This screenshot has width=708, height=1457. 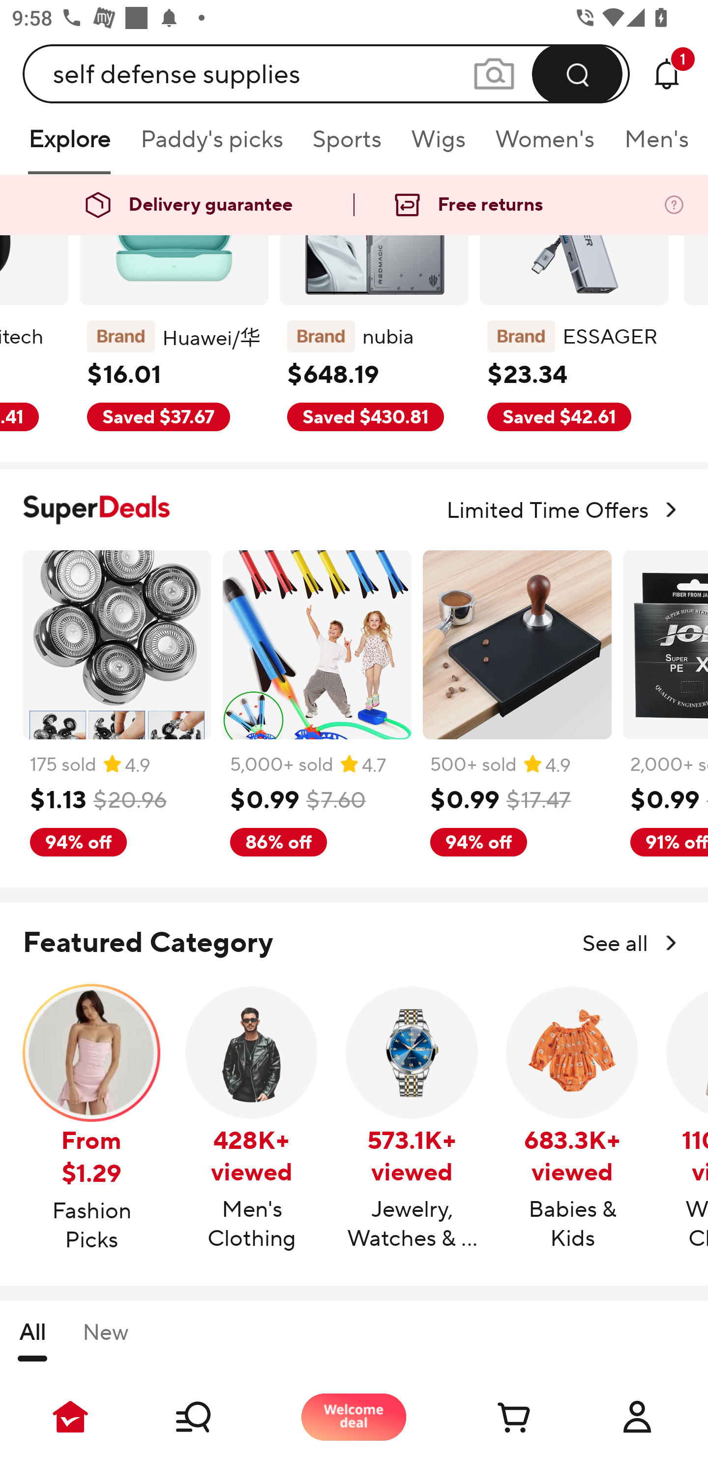 I want to click on 573.1K+ viewed Jewelry, Watches & Accessories, so click(x=412, y=1119).